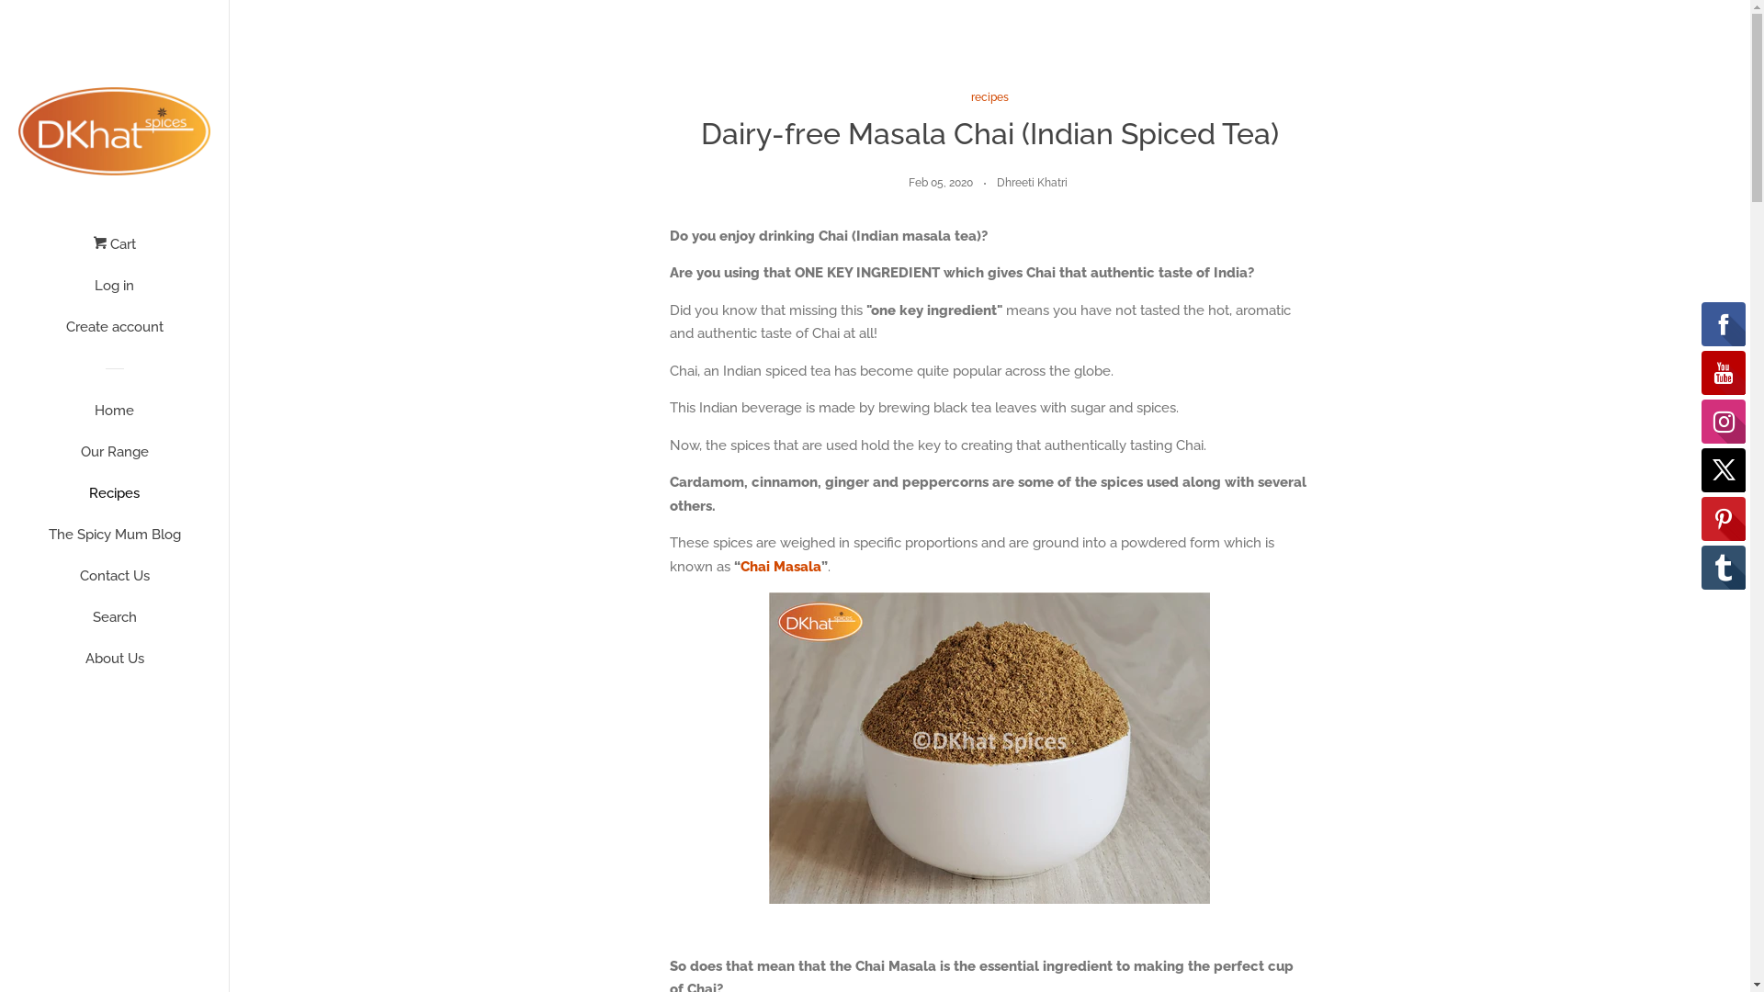 The image size is (1764, 992). I want to click on The Spicy Mum Blog, so click(114, 542).